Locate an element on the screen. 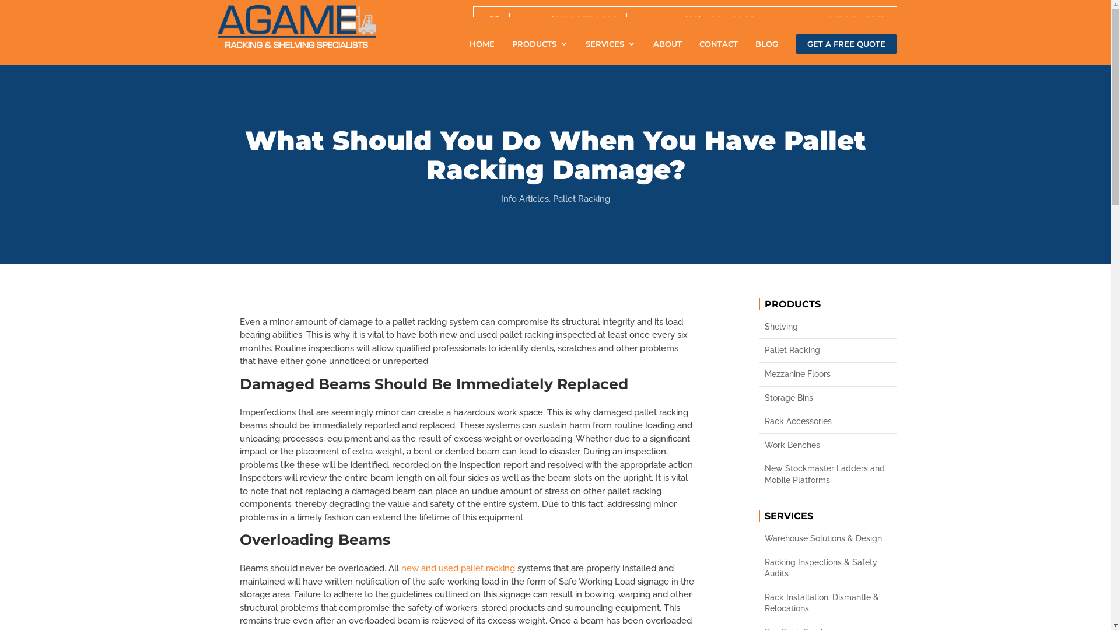  Storage Bins is located at coordinates (828, 398).